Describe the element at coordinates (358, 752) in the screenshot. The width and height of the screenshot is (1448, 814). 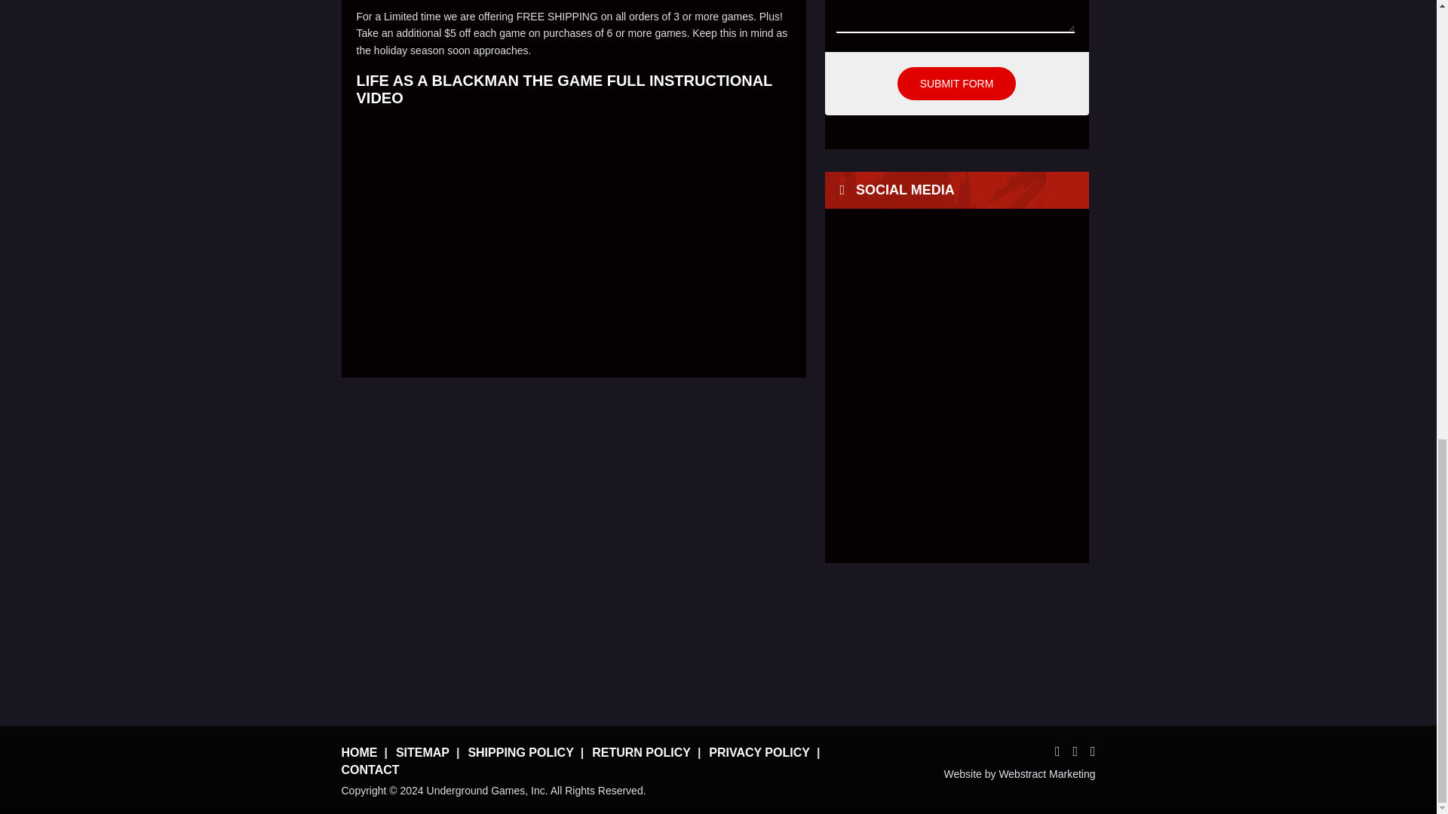
I see `HOME` at that location.